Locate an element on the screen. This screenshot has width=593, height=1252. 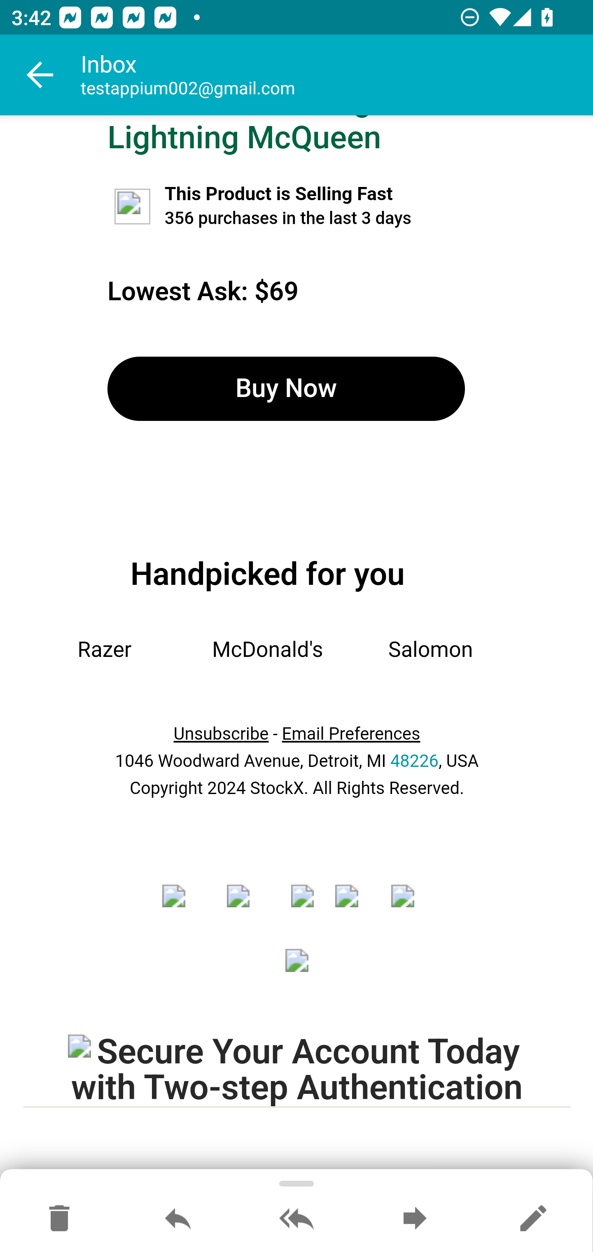
Handpicked for you is located at coordinates (267, 574).